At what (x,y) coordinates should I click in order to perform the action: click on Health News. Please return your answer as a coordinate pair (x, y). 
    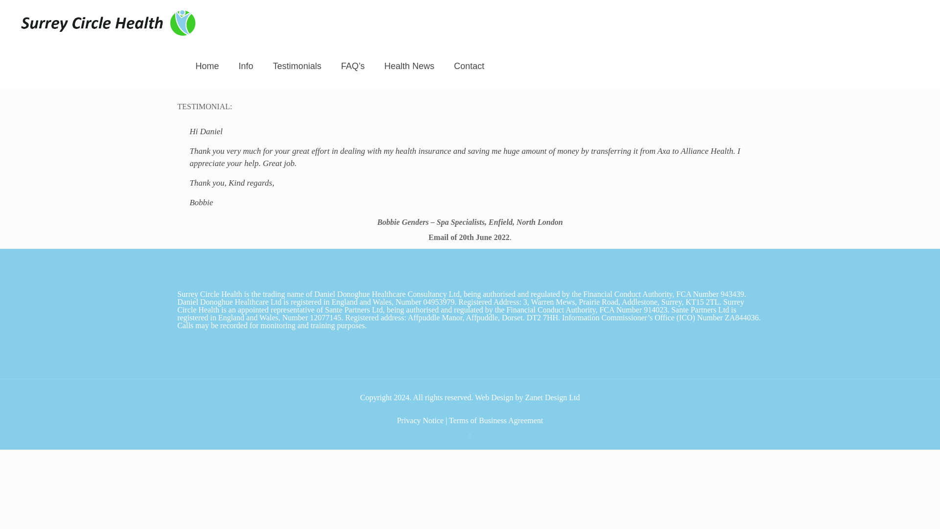
    Looking at the image, I should click on (409, 66).